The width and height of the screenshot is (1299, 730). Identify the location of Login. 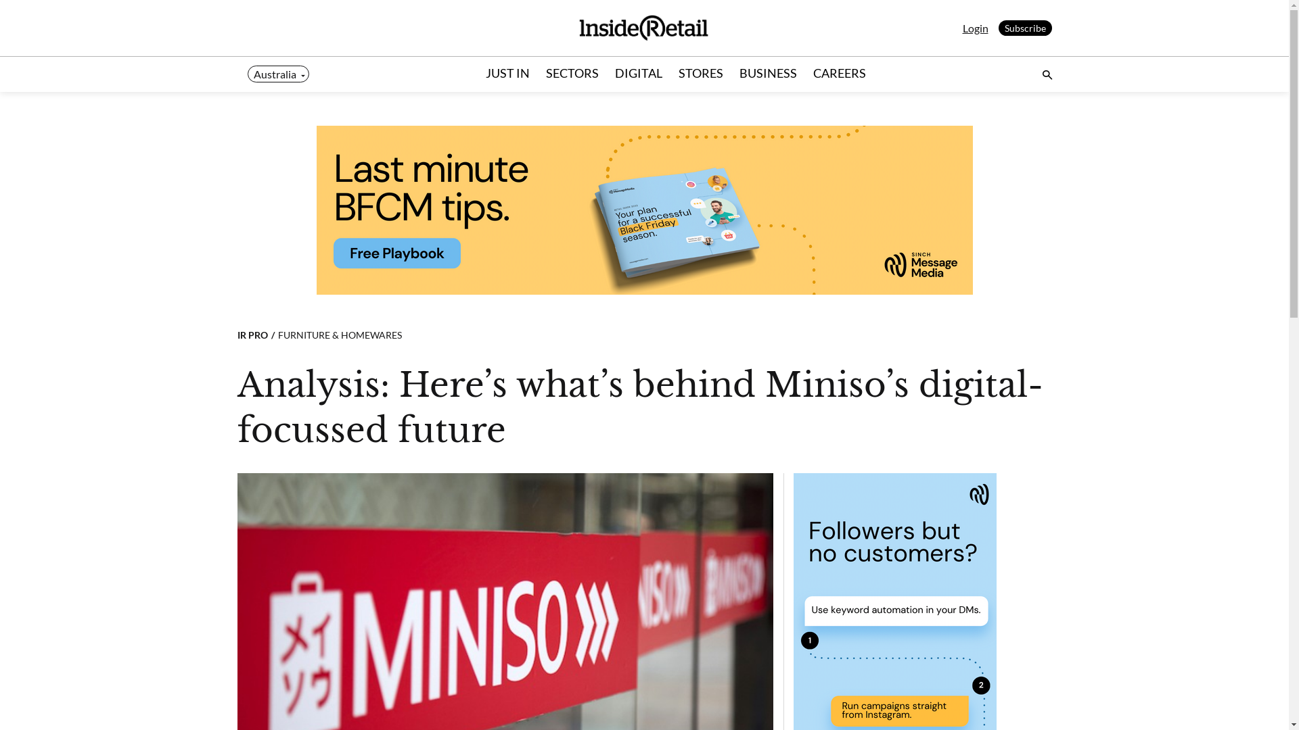
(975, 28).